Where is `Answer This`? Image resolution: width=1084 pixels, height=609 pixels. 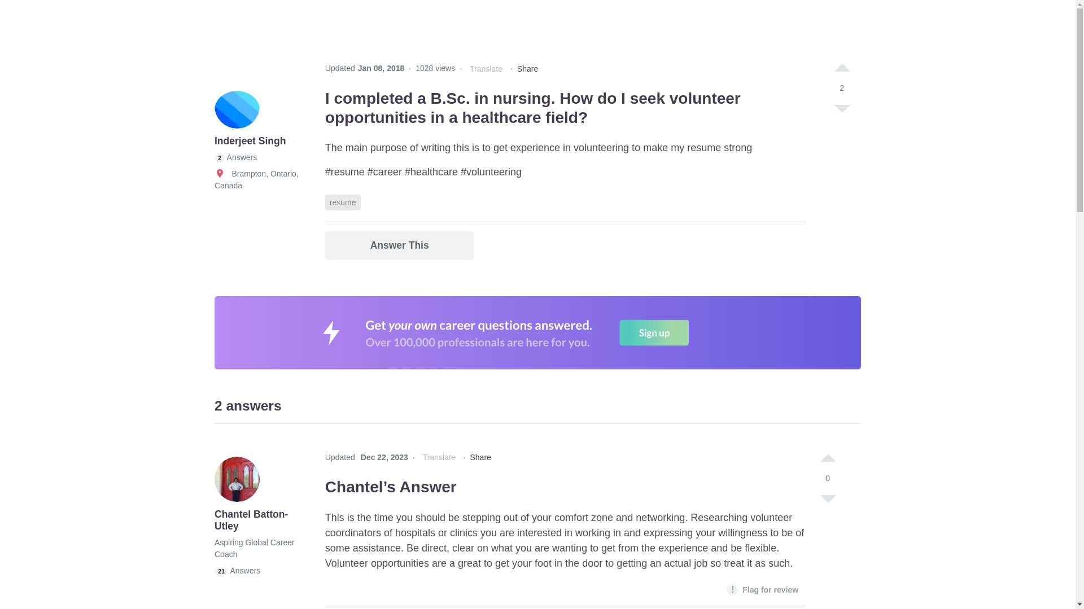 Answer This is located at coordinates (400, 246).